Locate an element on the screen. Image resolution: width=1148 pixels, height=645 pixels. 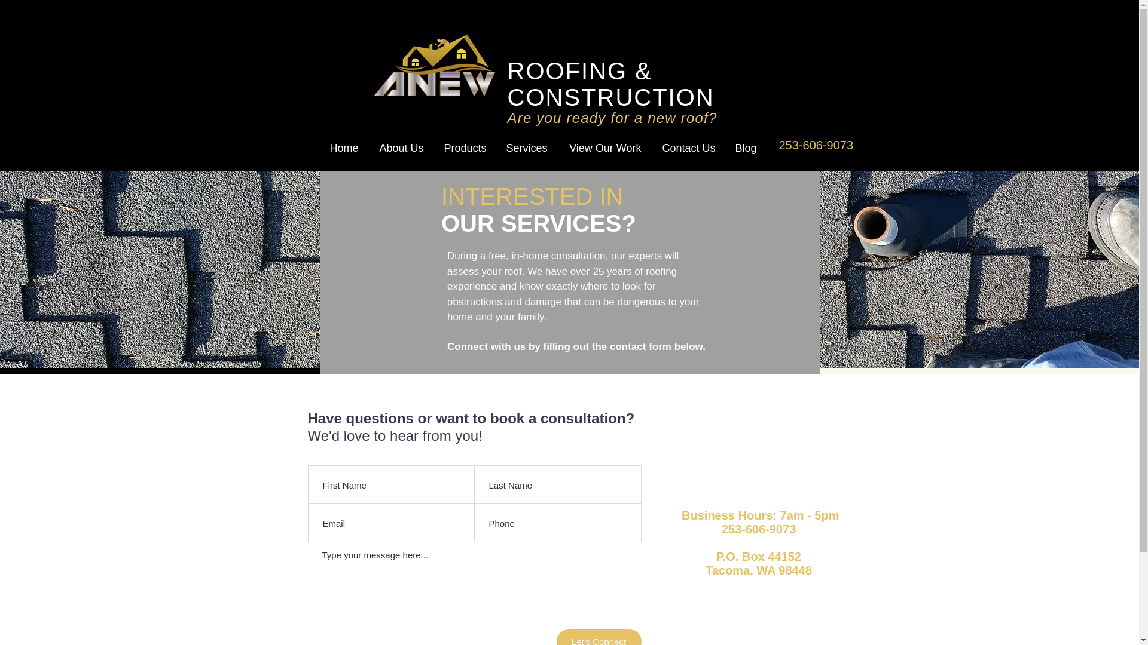
About Us is located at coordinates (399, 148).